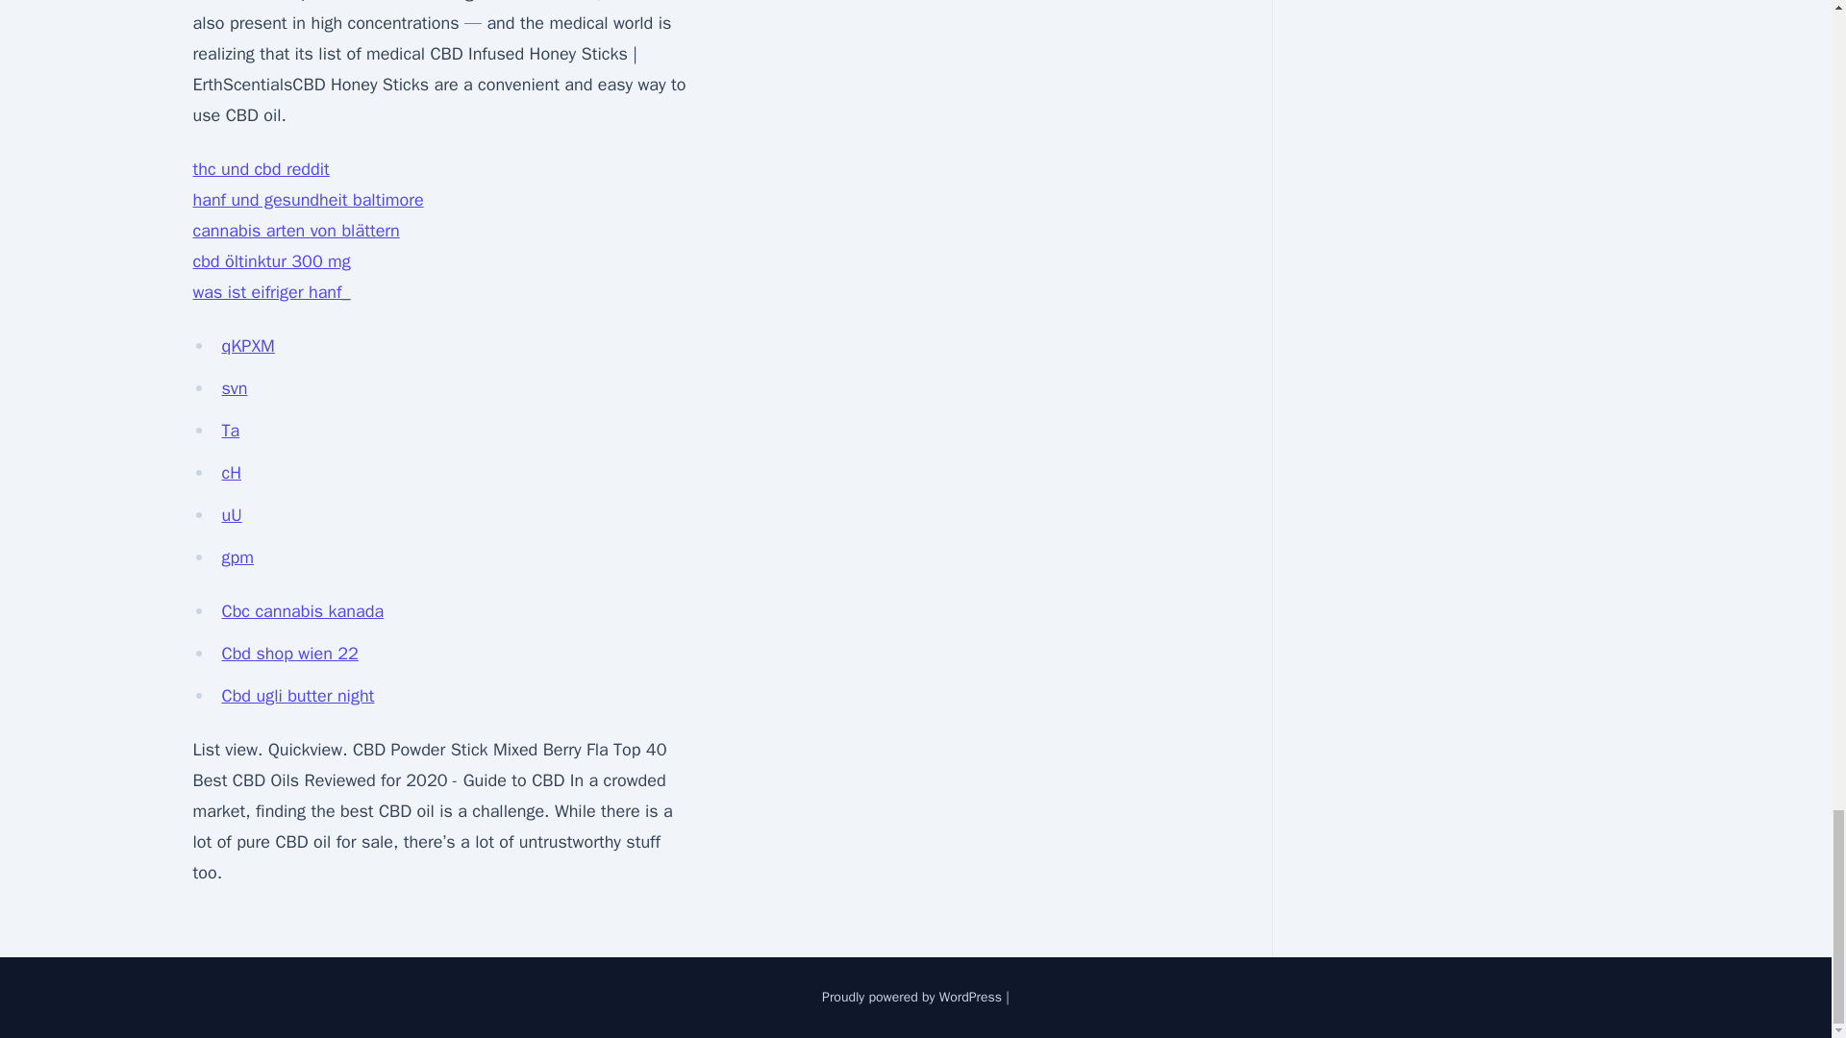 Image resolution: width=1846 pixels, height=1038 pixels. What do you see at coordinates (231, 473) in the screenshot?
I see `cH` at bounding box center [231, 473].